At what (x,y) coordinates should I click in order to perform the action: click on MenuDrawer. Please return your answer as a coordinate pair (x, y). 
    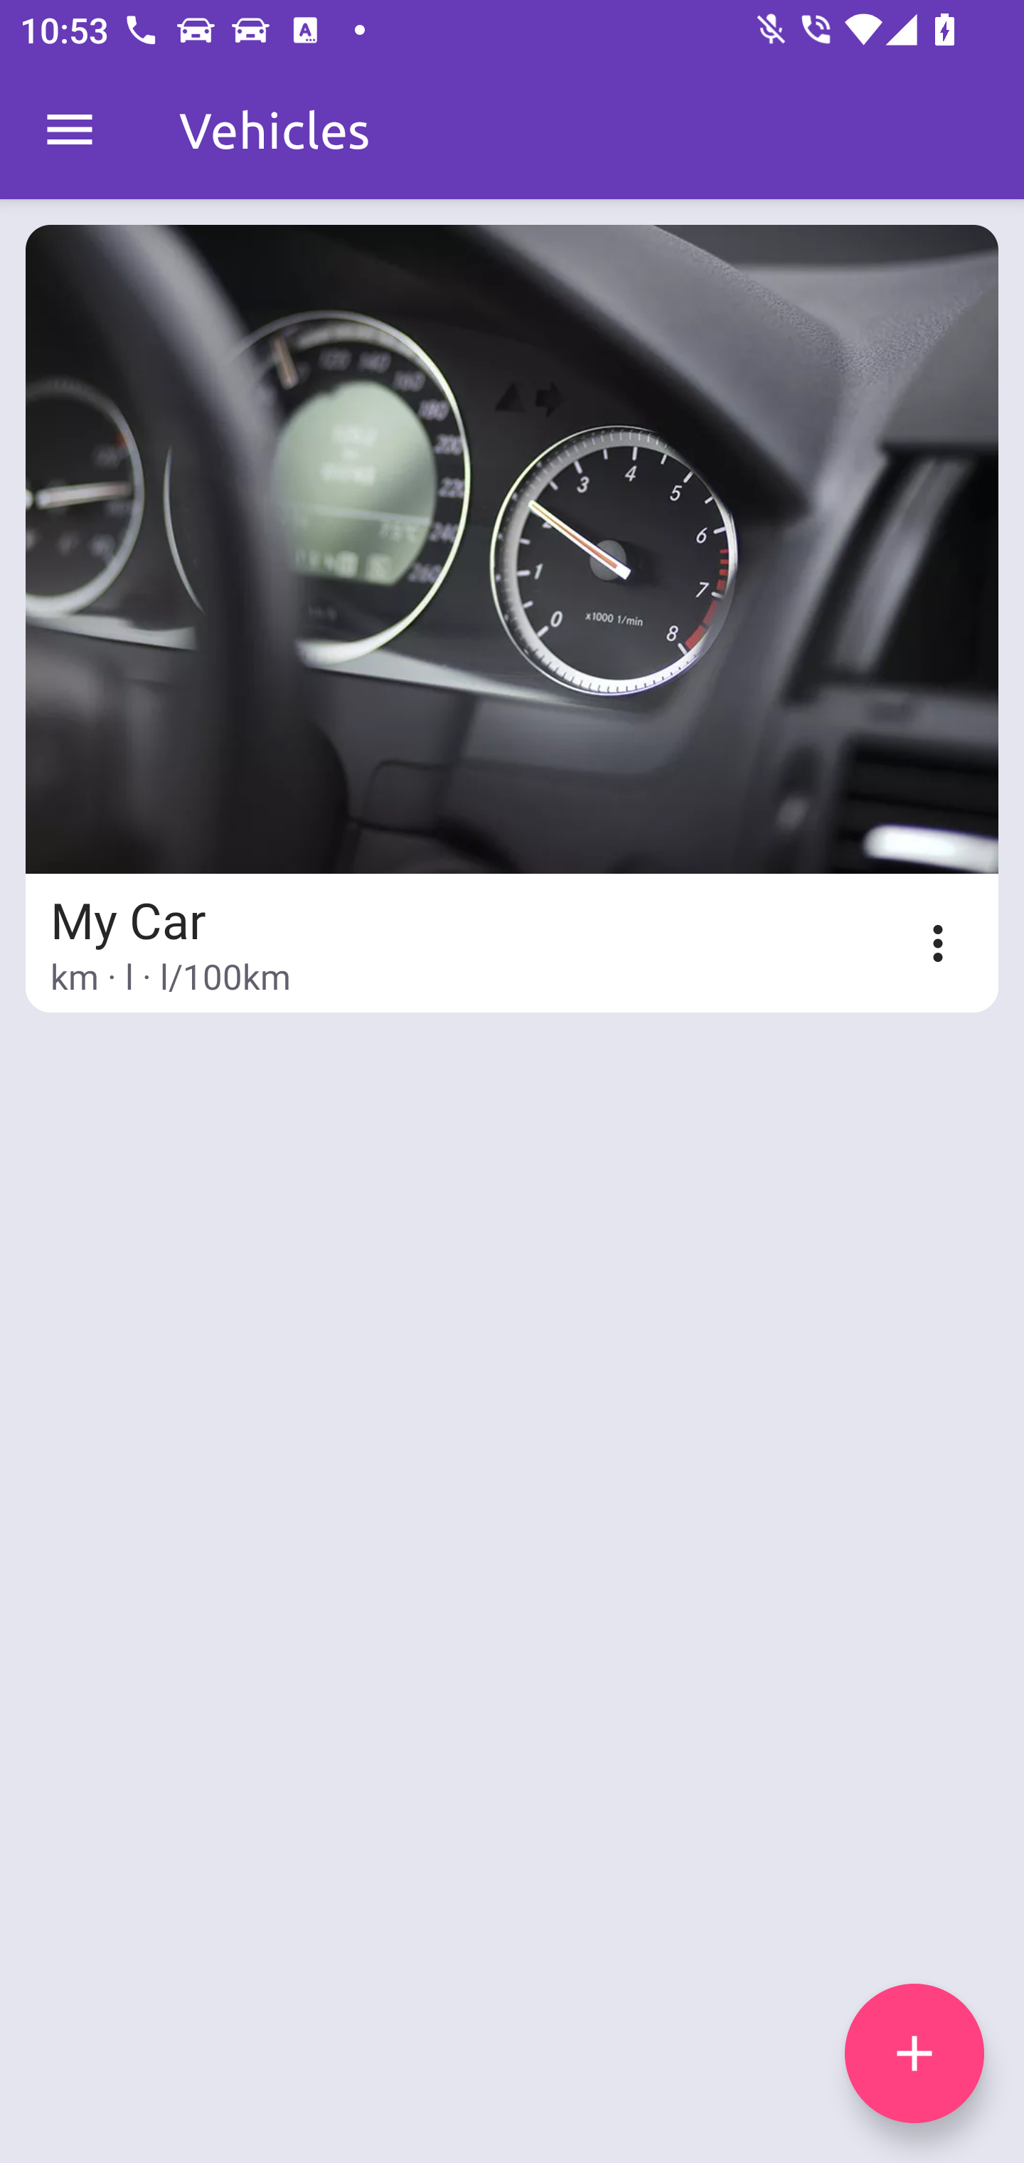
    Looking at the image, I should click on (70, 129).